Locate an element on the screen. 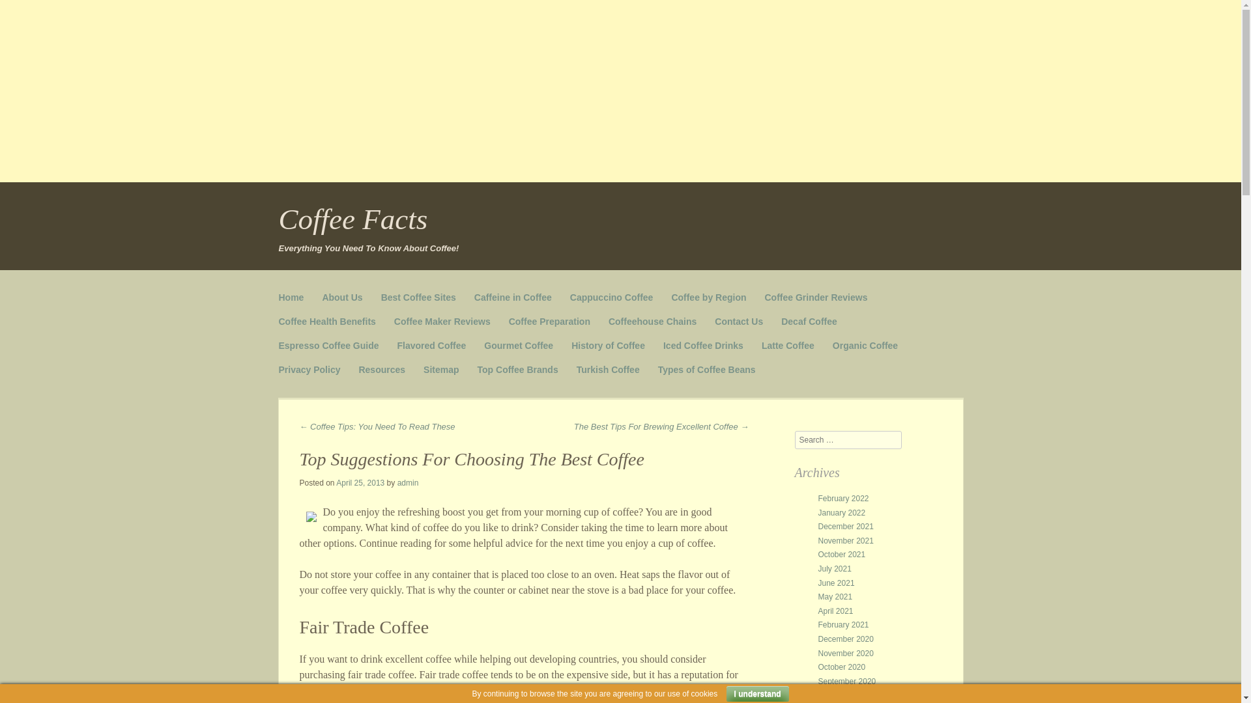 The image size is (1251, 703). Caffeine in Coffee is located at coordinates (512, 297).